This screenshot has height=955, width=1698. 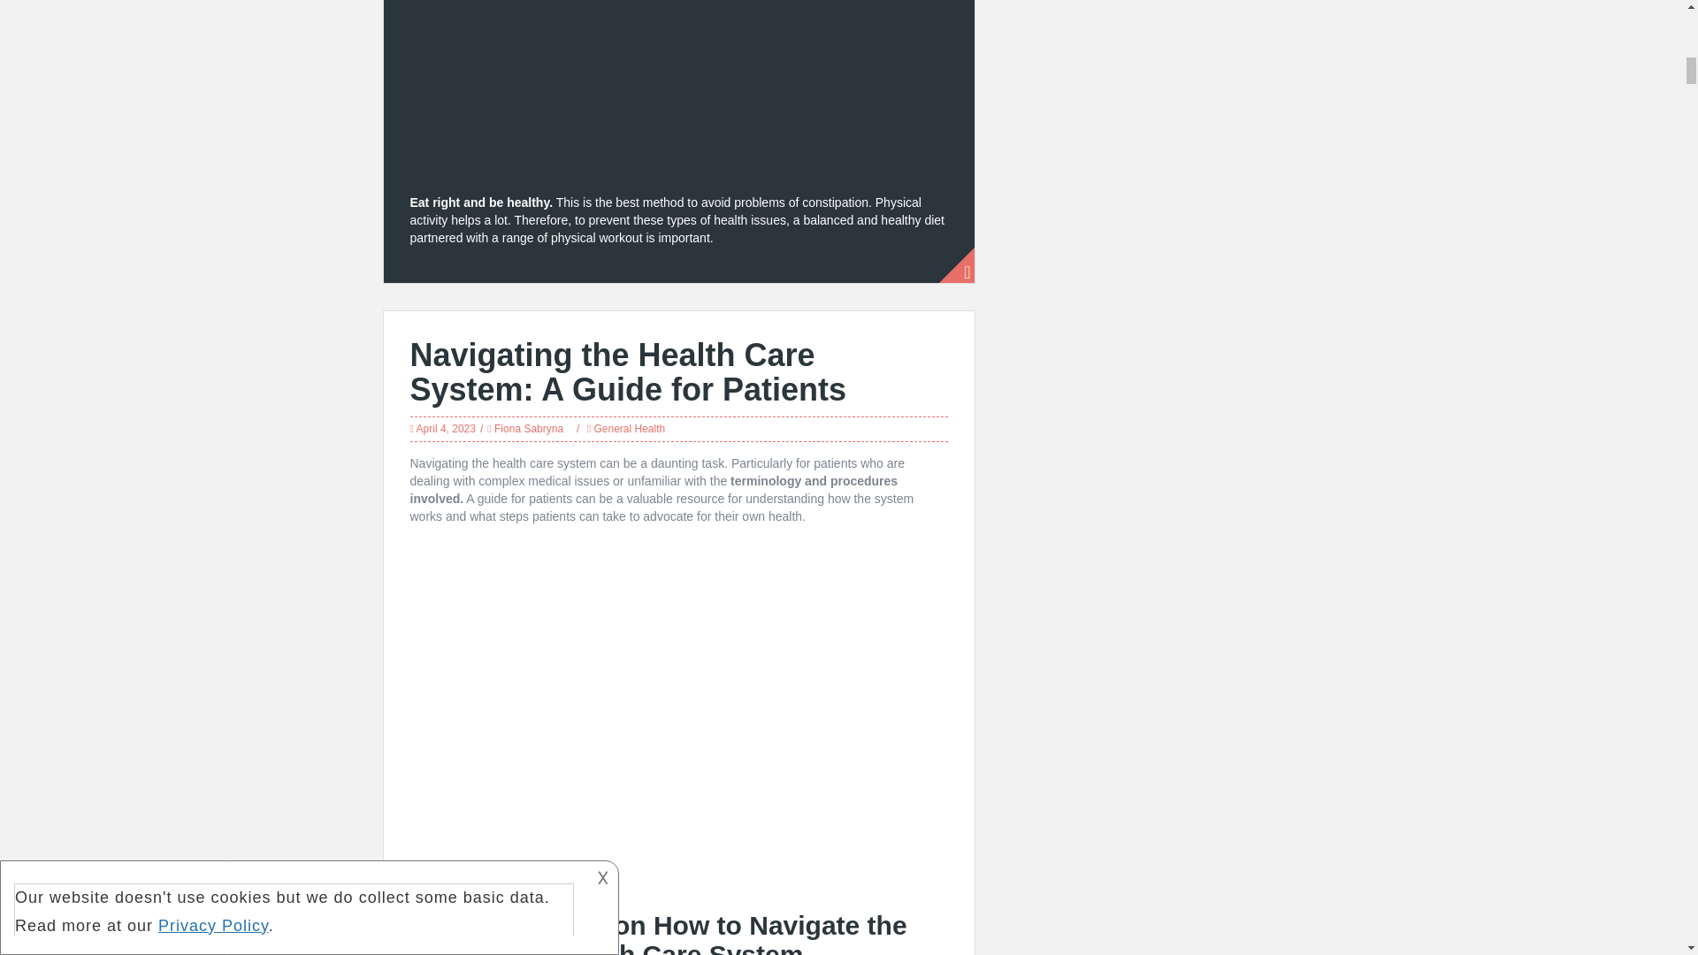 I want to click on April 4, 2023, so click(x=446, y=429).